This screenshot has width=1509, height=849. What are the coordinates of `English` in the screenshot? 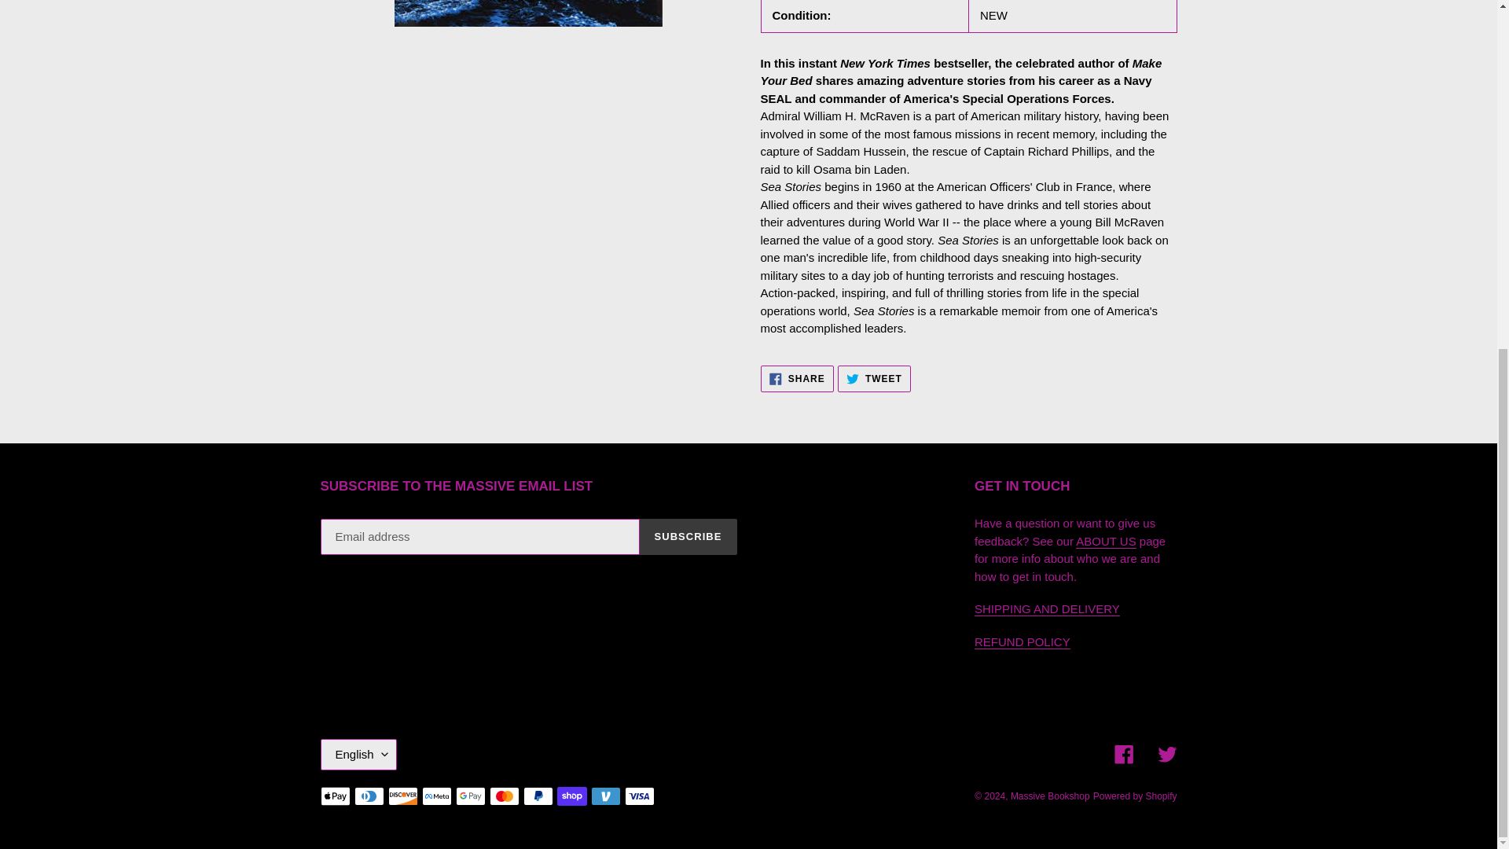 It's located at (1135, 796).